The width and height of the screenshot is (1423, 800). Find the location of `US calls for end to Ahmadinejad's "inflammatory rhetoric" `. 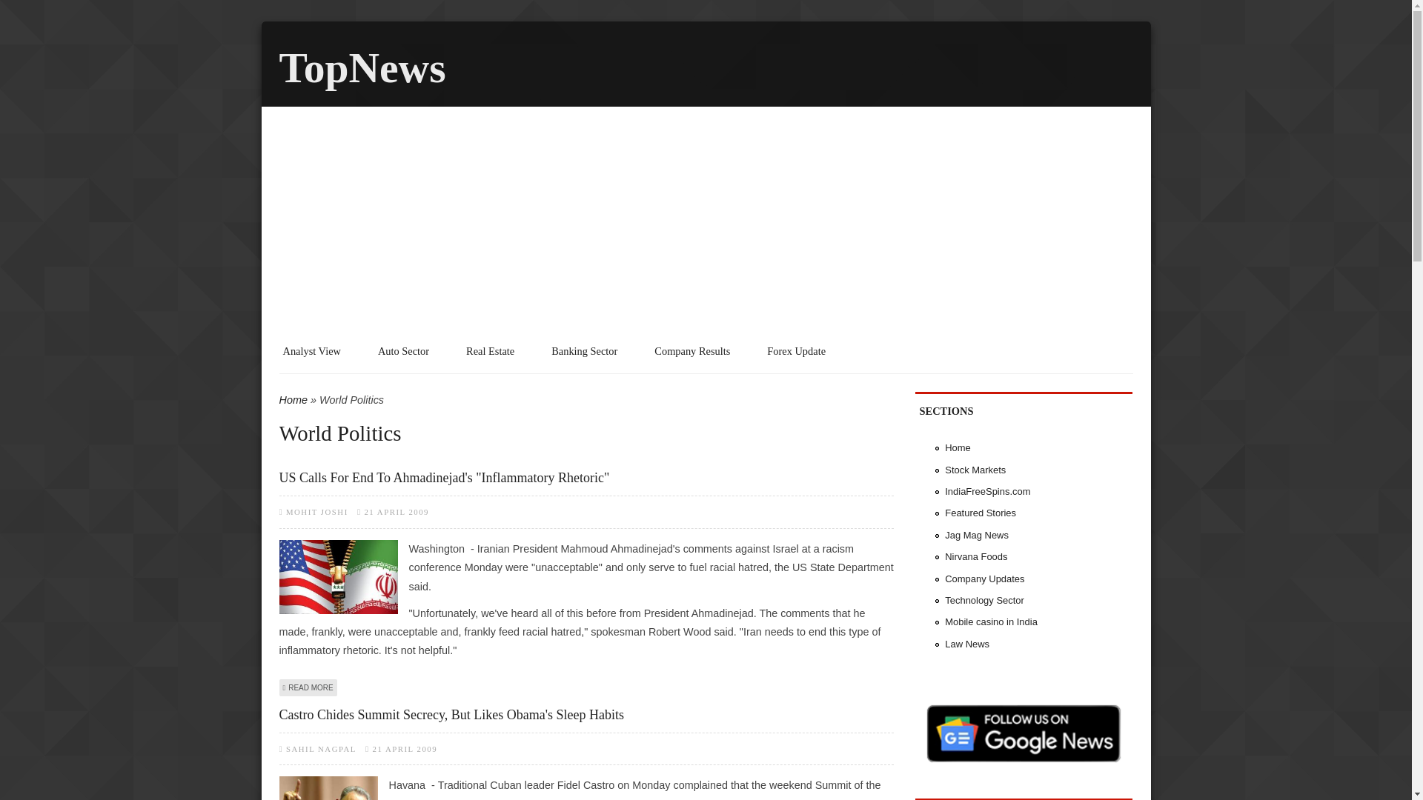

US calls for end to Ahmadinejad's "inflammatory rhetoric"  is located at coordinates (308, 687).